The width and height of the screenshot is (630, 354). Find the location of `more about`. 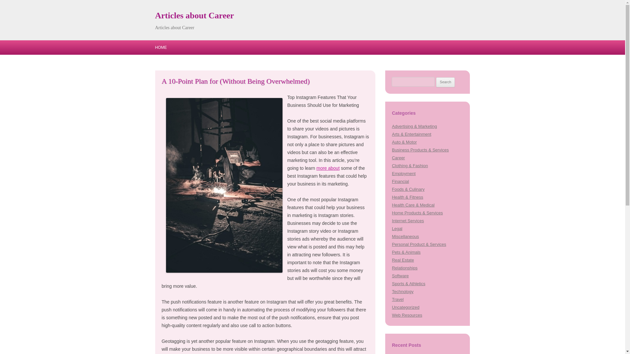

more about is located at coordinates (327, 168).